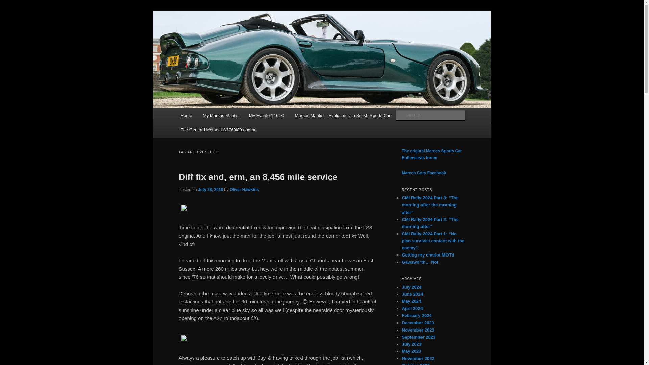  I want to click on November 2023, so click(418, 330).